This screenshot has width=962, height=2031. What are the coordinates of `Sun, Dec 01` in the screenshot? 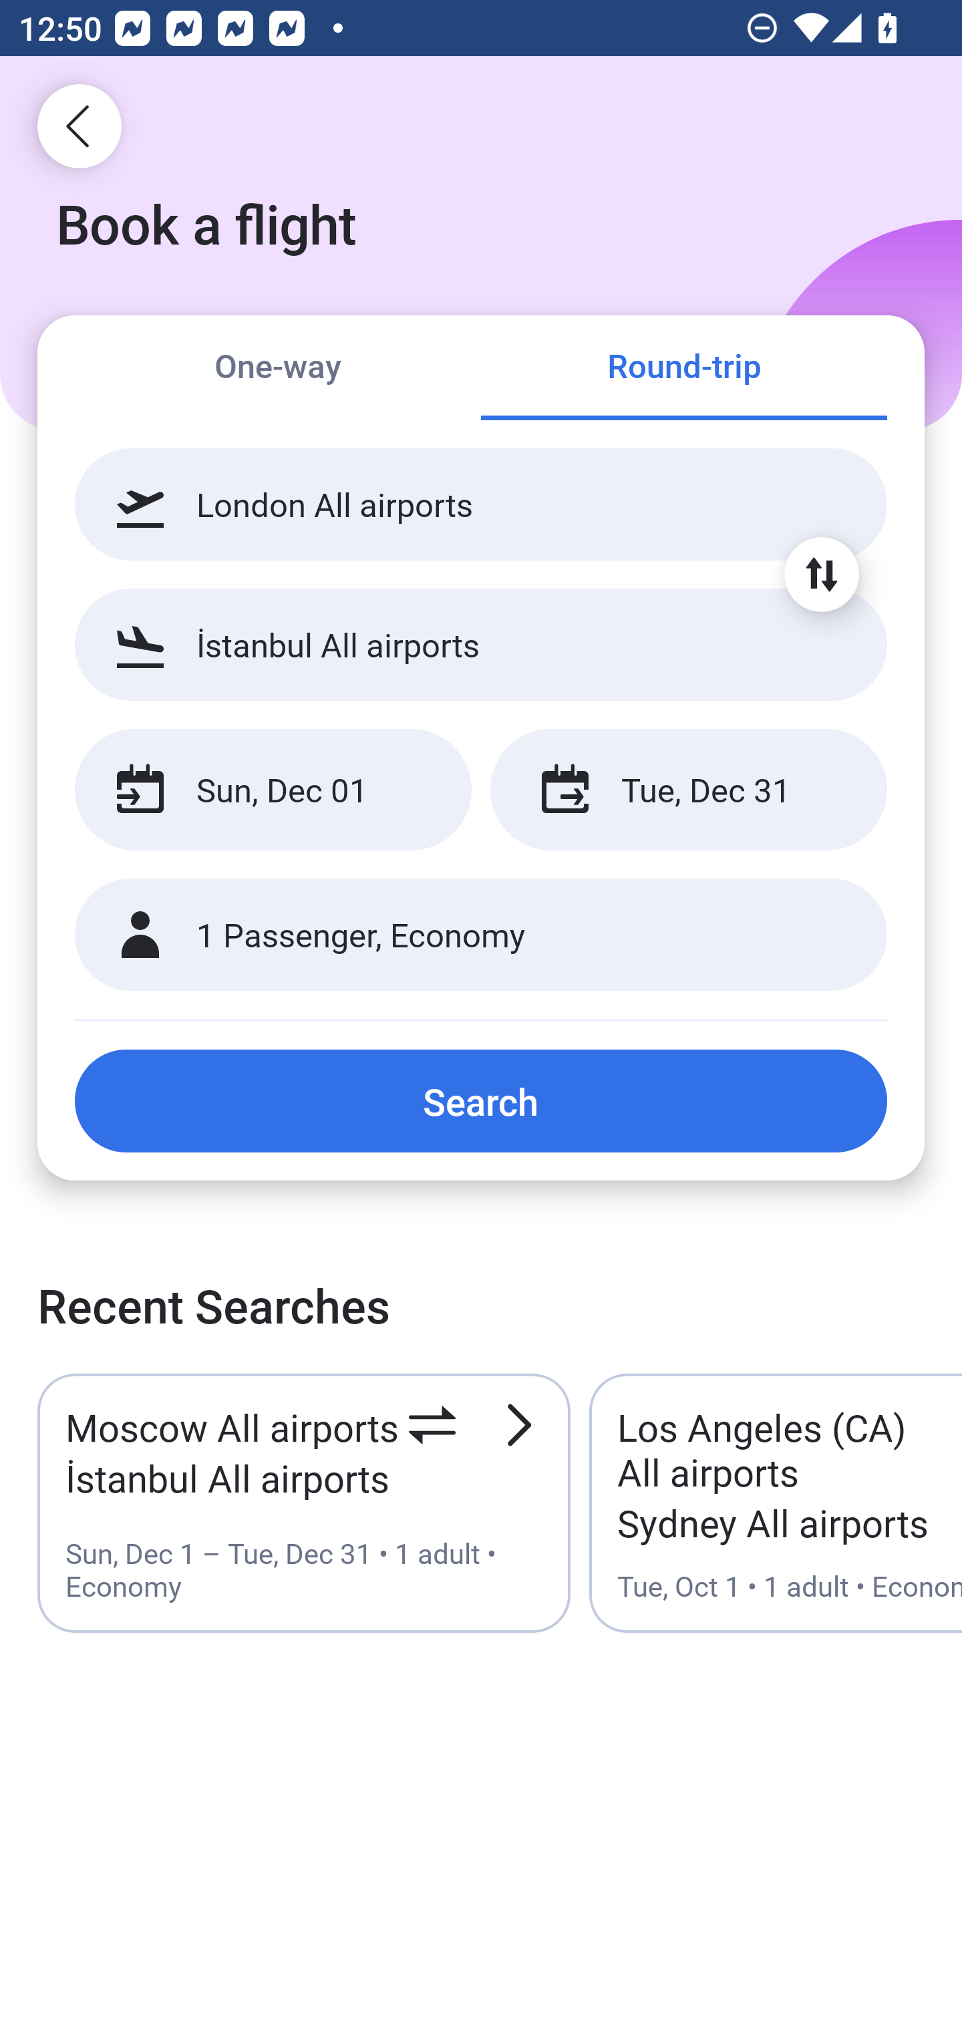 It's located at (273, 790).